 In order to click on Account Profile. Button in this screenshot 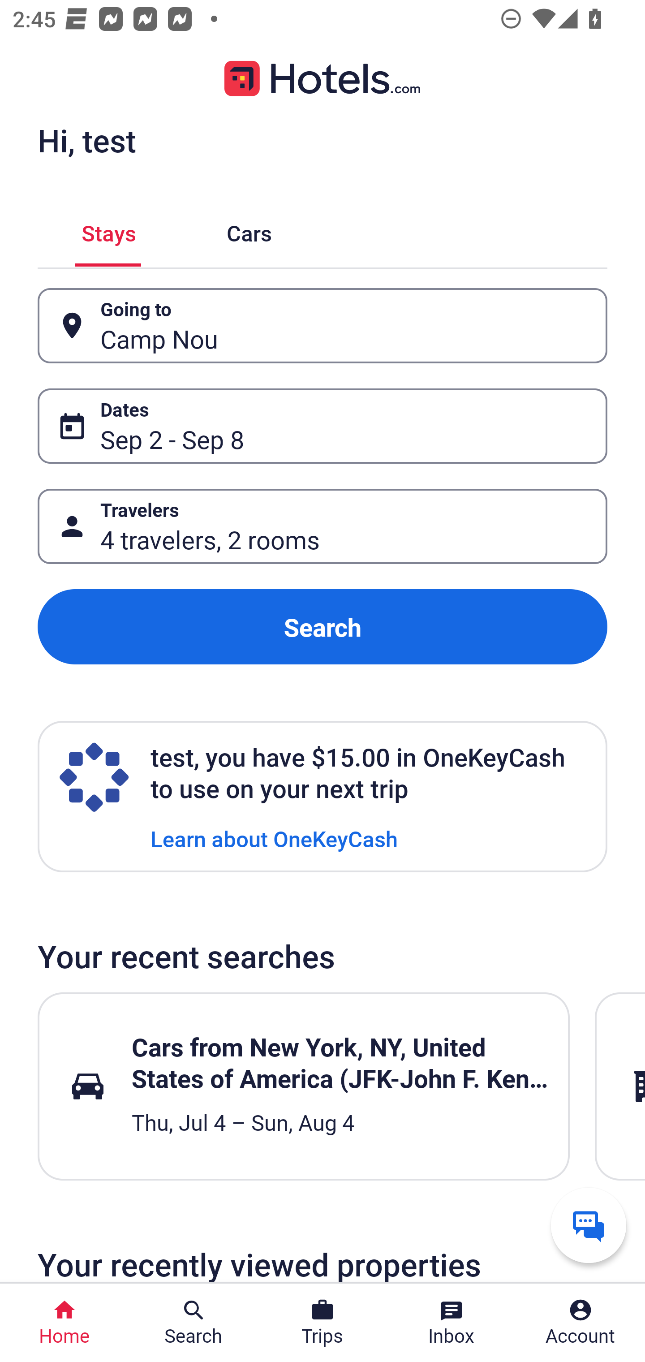, I will do `click(580, 1323)`.